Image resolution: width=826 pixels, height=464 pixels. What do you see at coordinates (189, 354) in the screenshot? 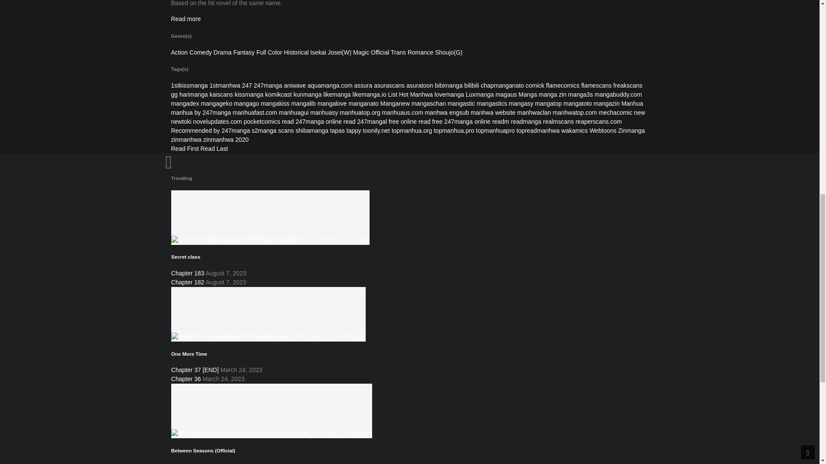
I see `One More Time` at bounding box center [189, 354].